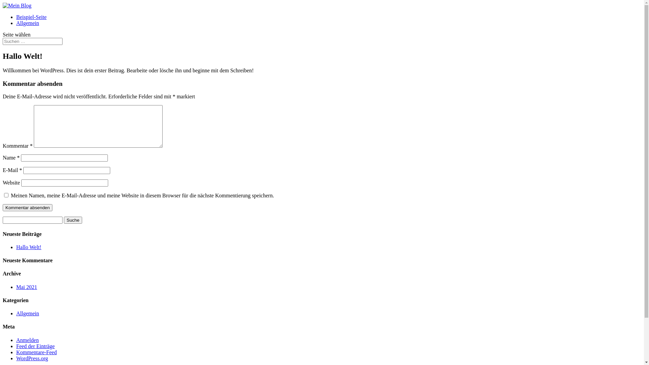 This screenshot has height=365, width=649. Describe the element at coordinates (28, 23) in the screenshot. I see `Allgemein` at that location.